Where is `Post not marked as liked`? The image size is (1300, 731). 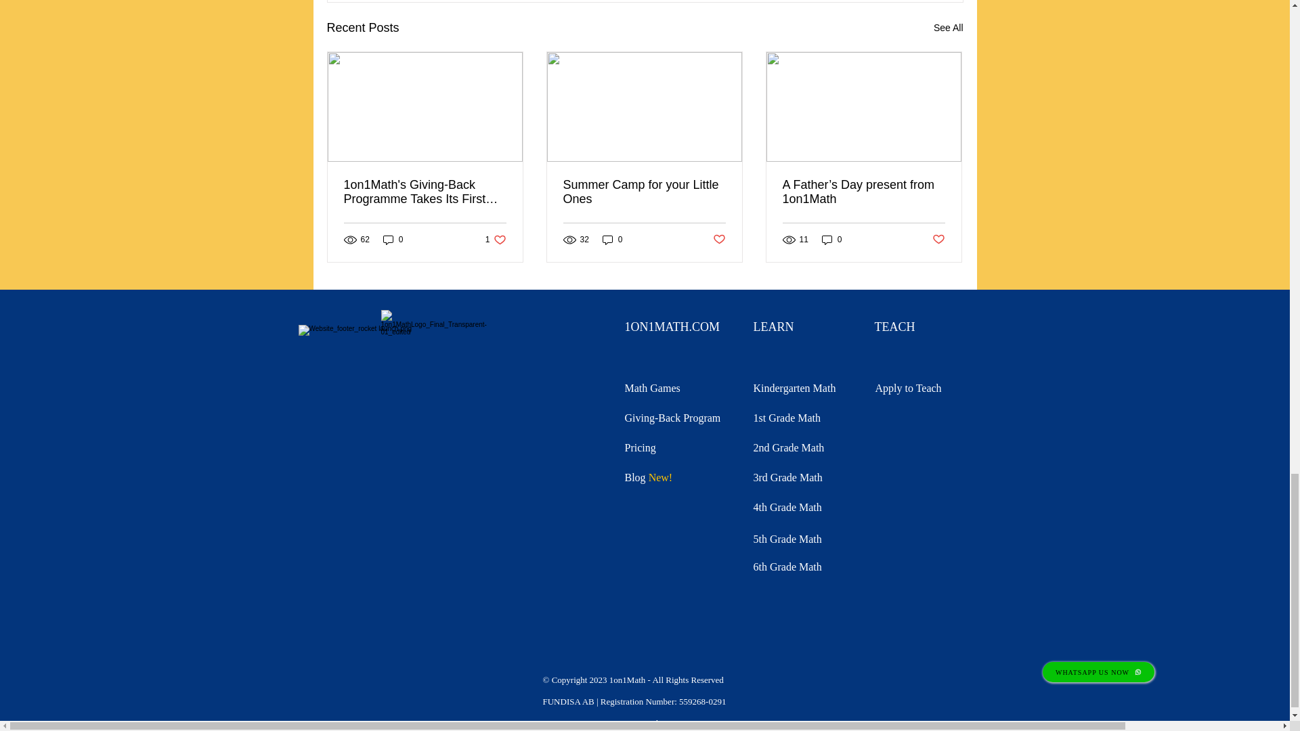
Post not marked as liked is located at coordinates (895, 326).